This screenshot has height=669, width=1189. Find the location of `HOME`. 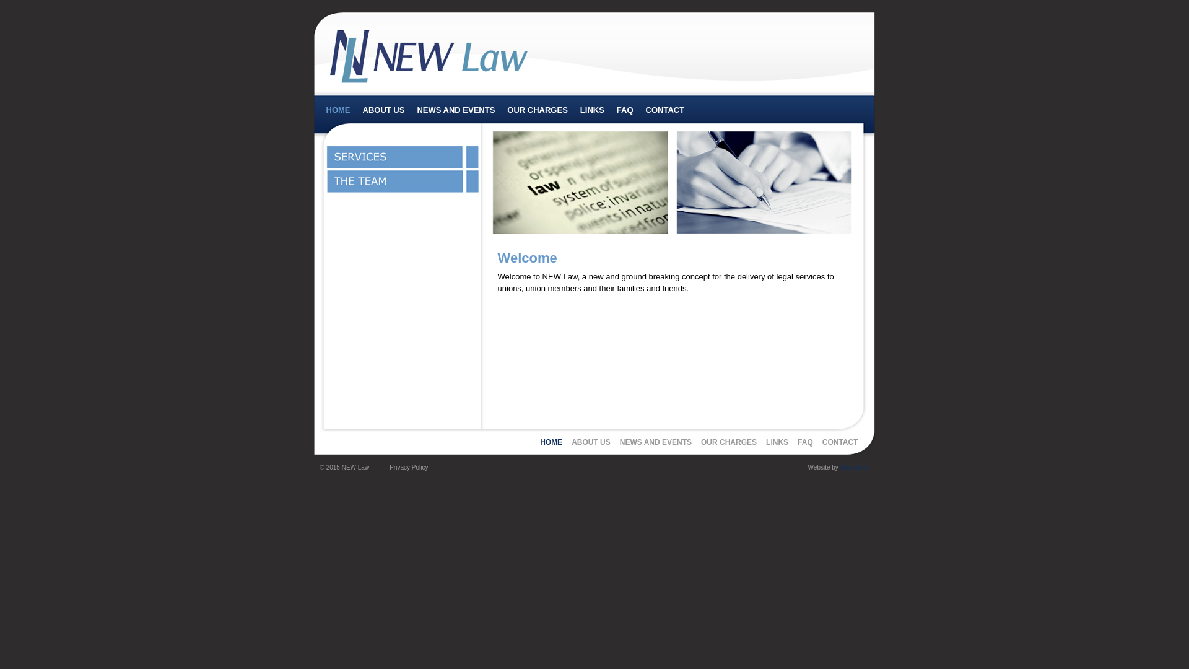

HOME is located at coordinates (551, 442).